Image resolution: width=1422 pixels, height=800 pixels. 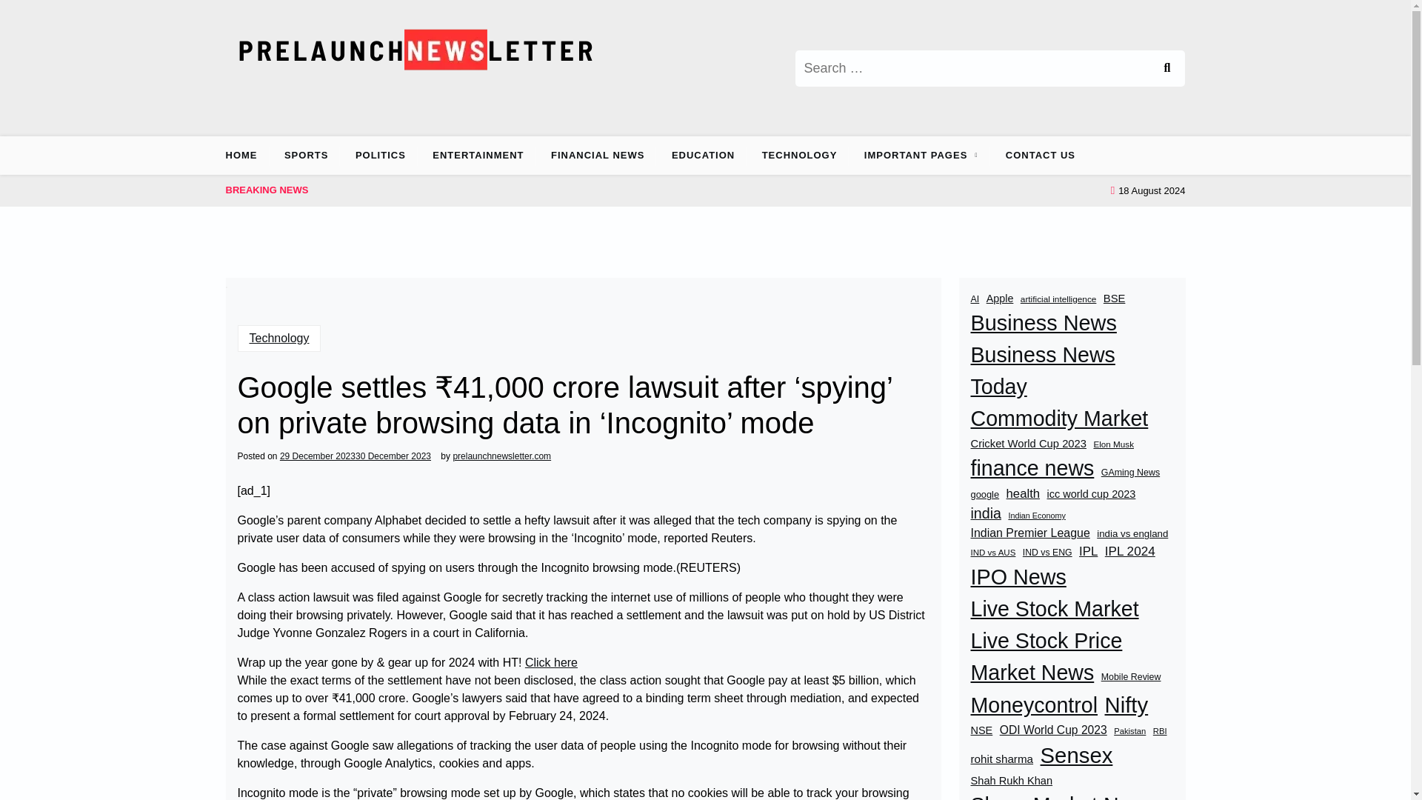 I want to click on prelaunchnewsletter.com, so click(x=501, y=456).